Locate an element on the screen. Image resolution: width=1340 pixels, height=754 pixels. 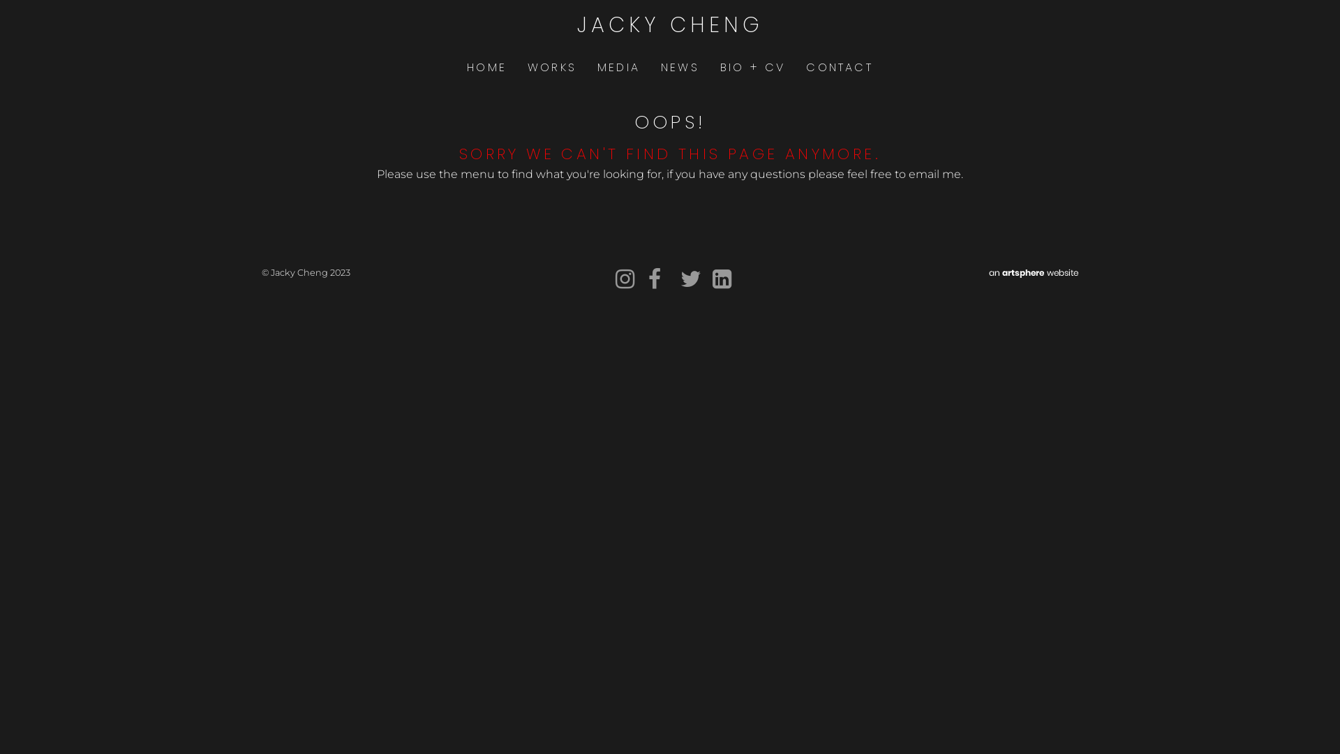
CONTACT is located at coordinates (839, 68).